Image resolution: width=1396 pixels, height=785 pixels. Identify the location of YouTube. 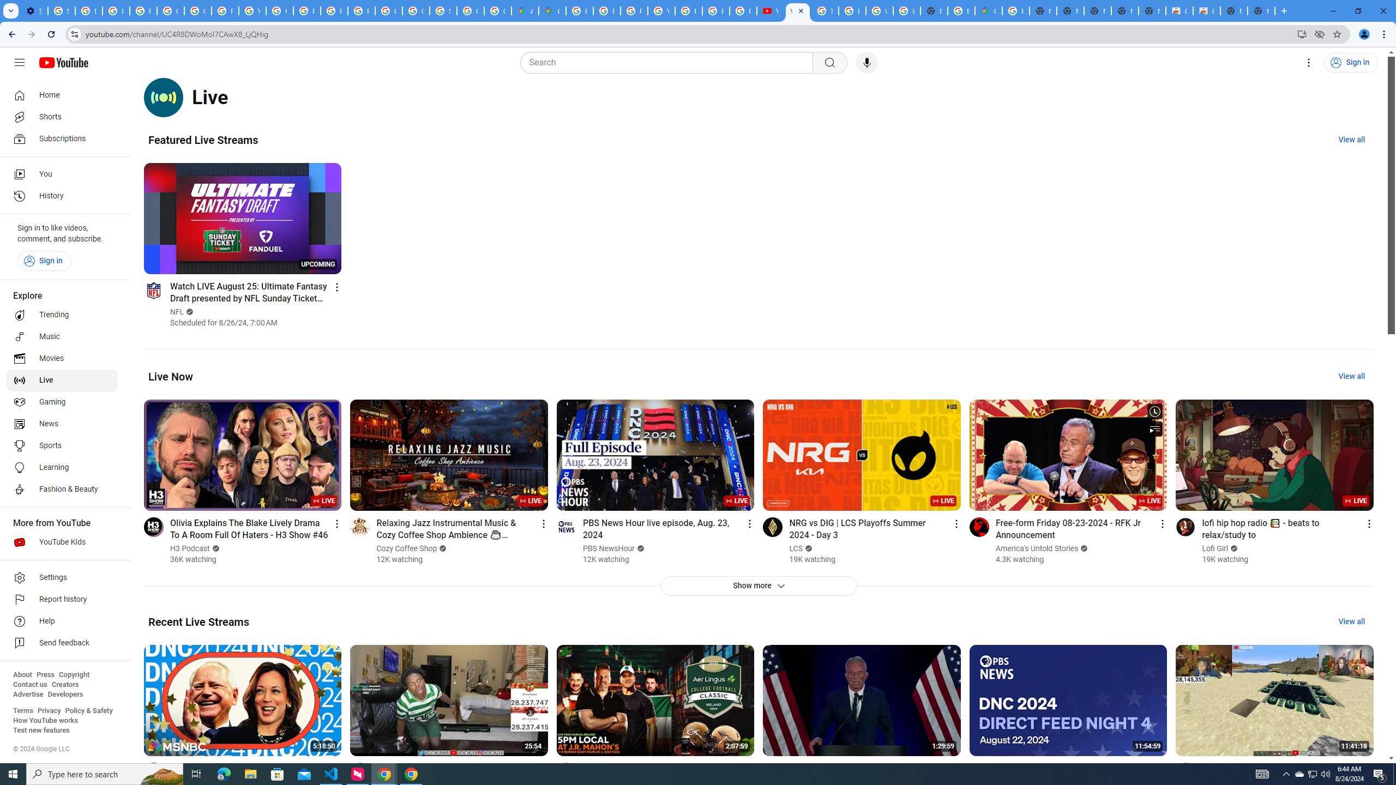
(797, 11).